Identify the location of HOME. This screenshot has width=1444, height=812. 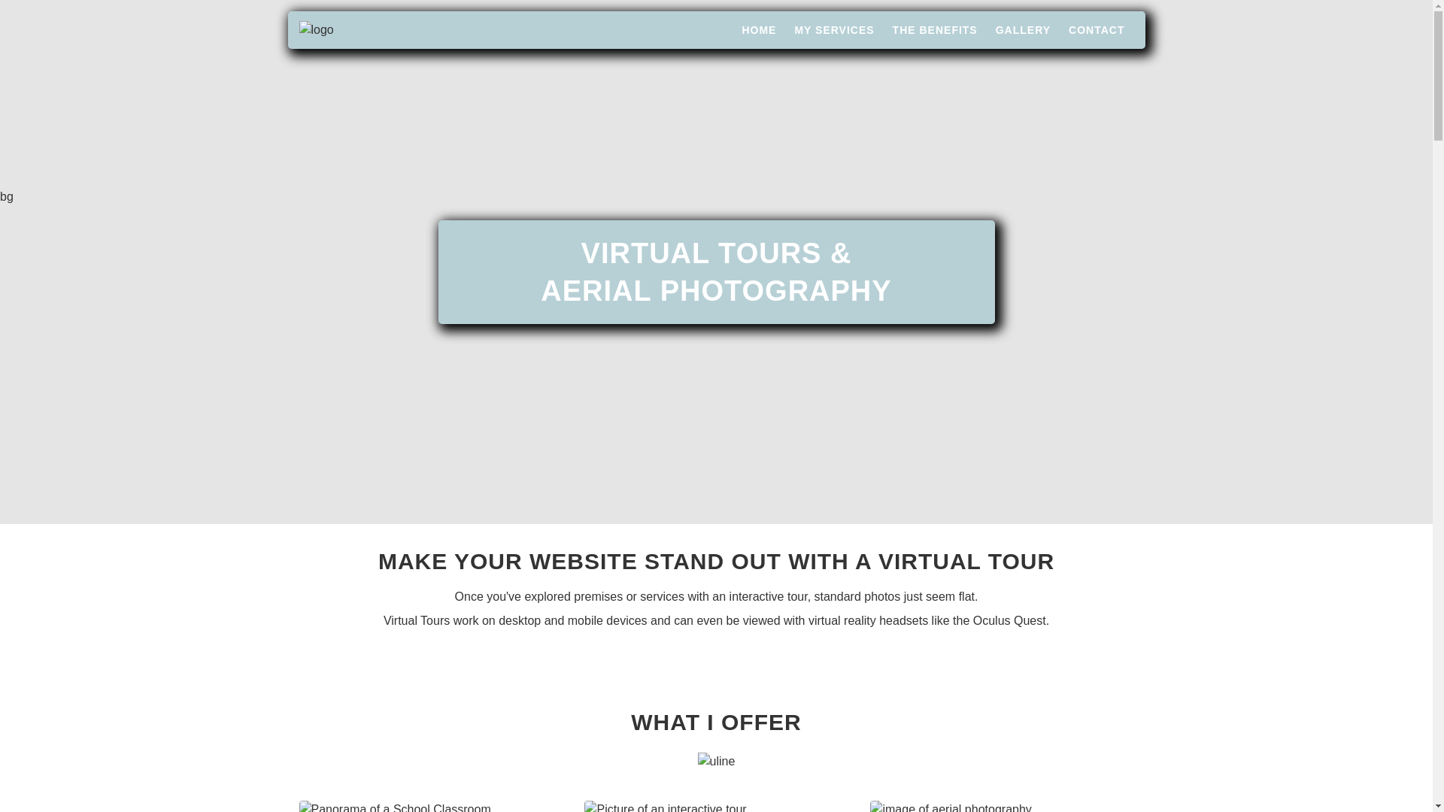
(759, 30).